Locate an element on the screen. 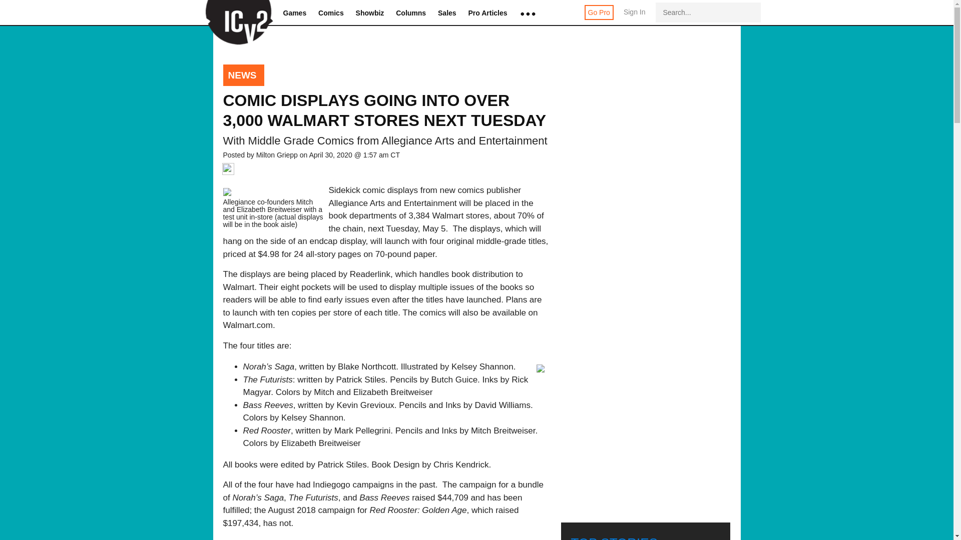 The width and height of the screenshot is (961, 540). Go Pro is located at coordinates (599, 12).